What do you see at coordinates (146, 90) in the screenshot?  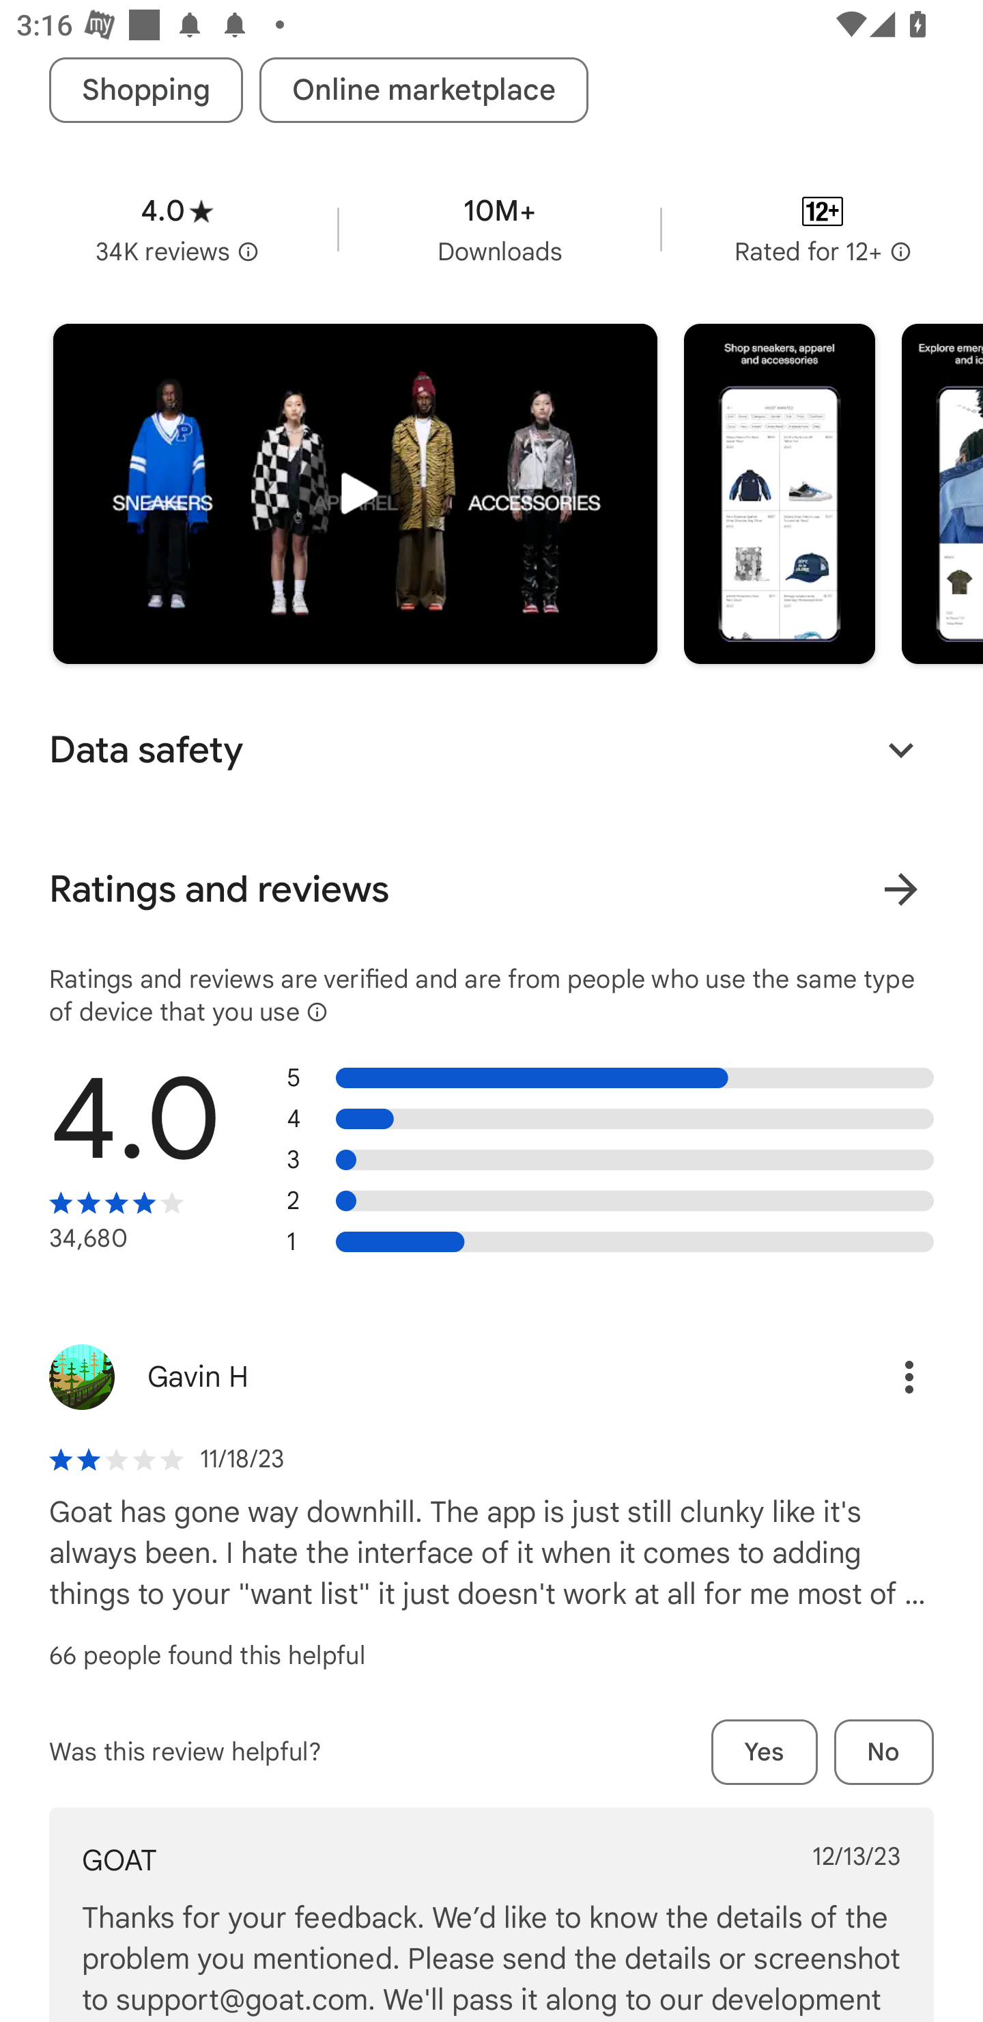 I see `Shopping tag` at bounding box center [146, 90].